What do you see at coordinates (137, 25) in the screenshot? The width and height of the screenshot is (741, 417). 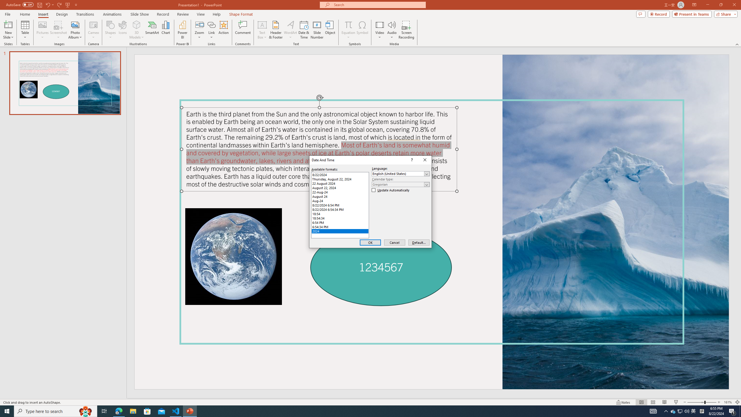 I see `Audio` at bounding box center [137, 25].